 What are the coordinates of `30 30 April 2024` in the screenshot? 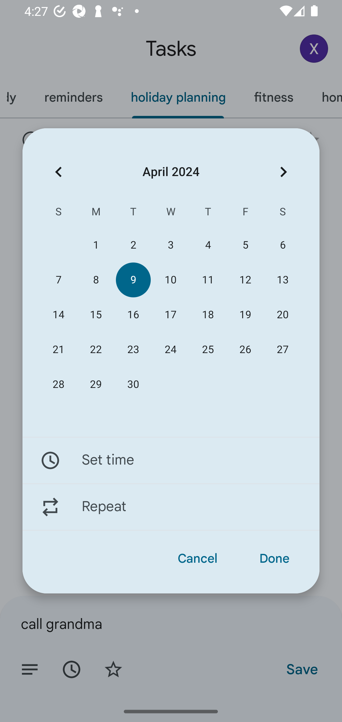 It's located at (133, 384).